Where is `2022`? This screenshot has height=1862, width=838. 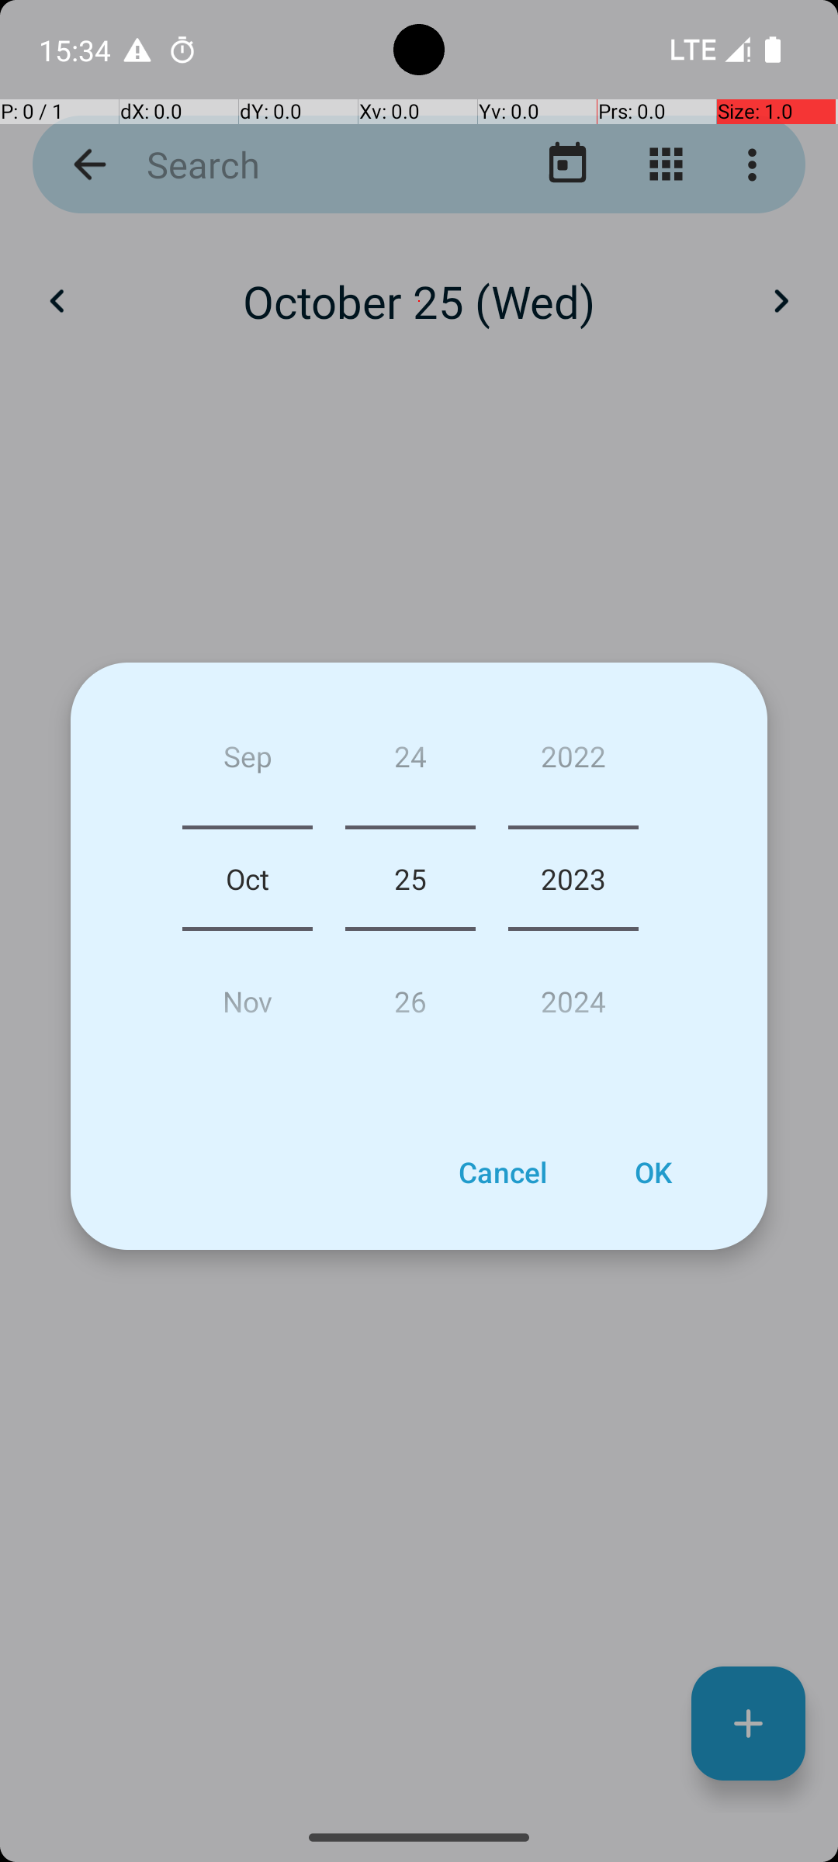 2022 is located at coordinates (573, 762).